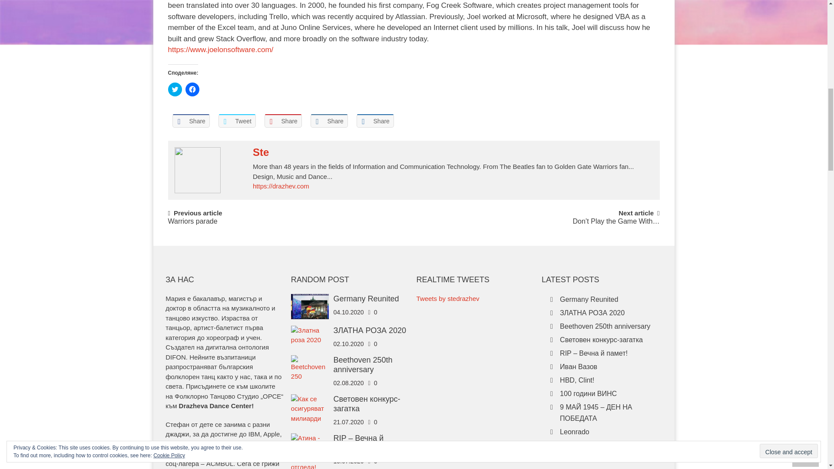  Describe the element at coordinates (374, 121) in the screenshot. I see `Share on Digg` at that location.